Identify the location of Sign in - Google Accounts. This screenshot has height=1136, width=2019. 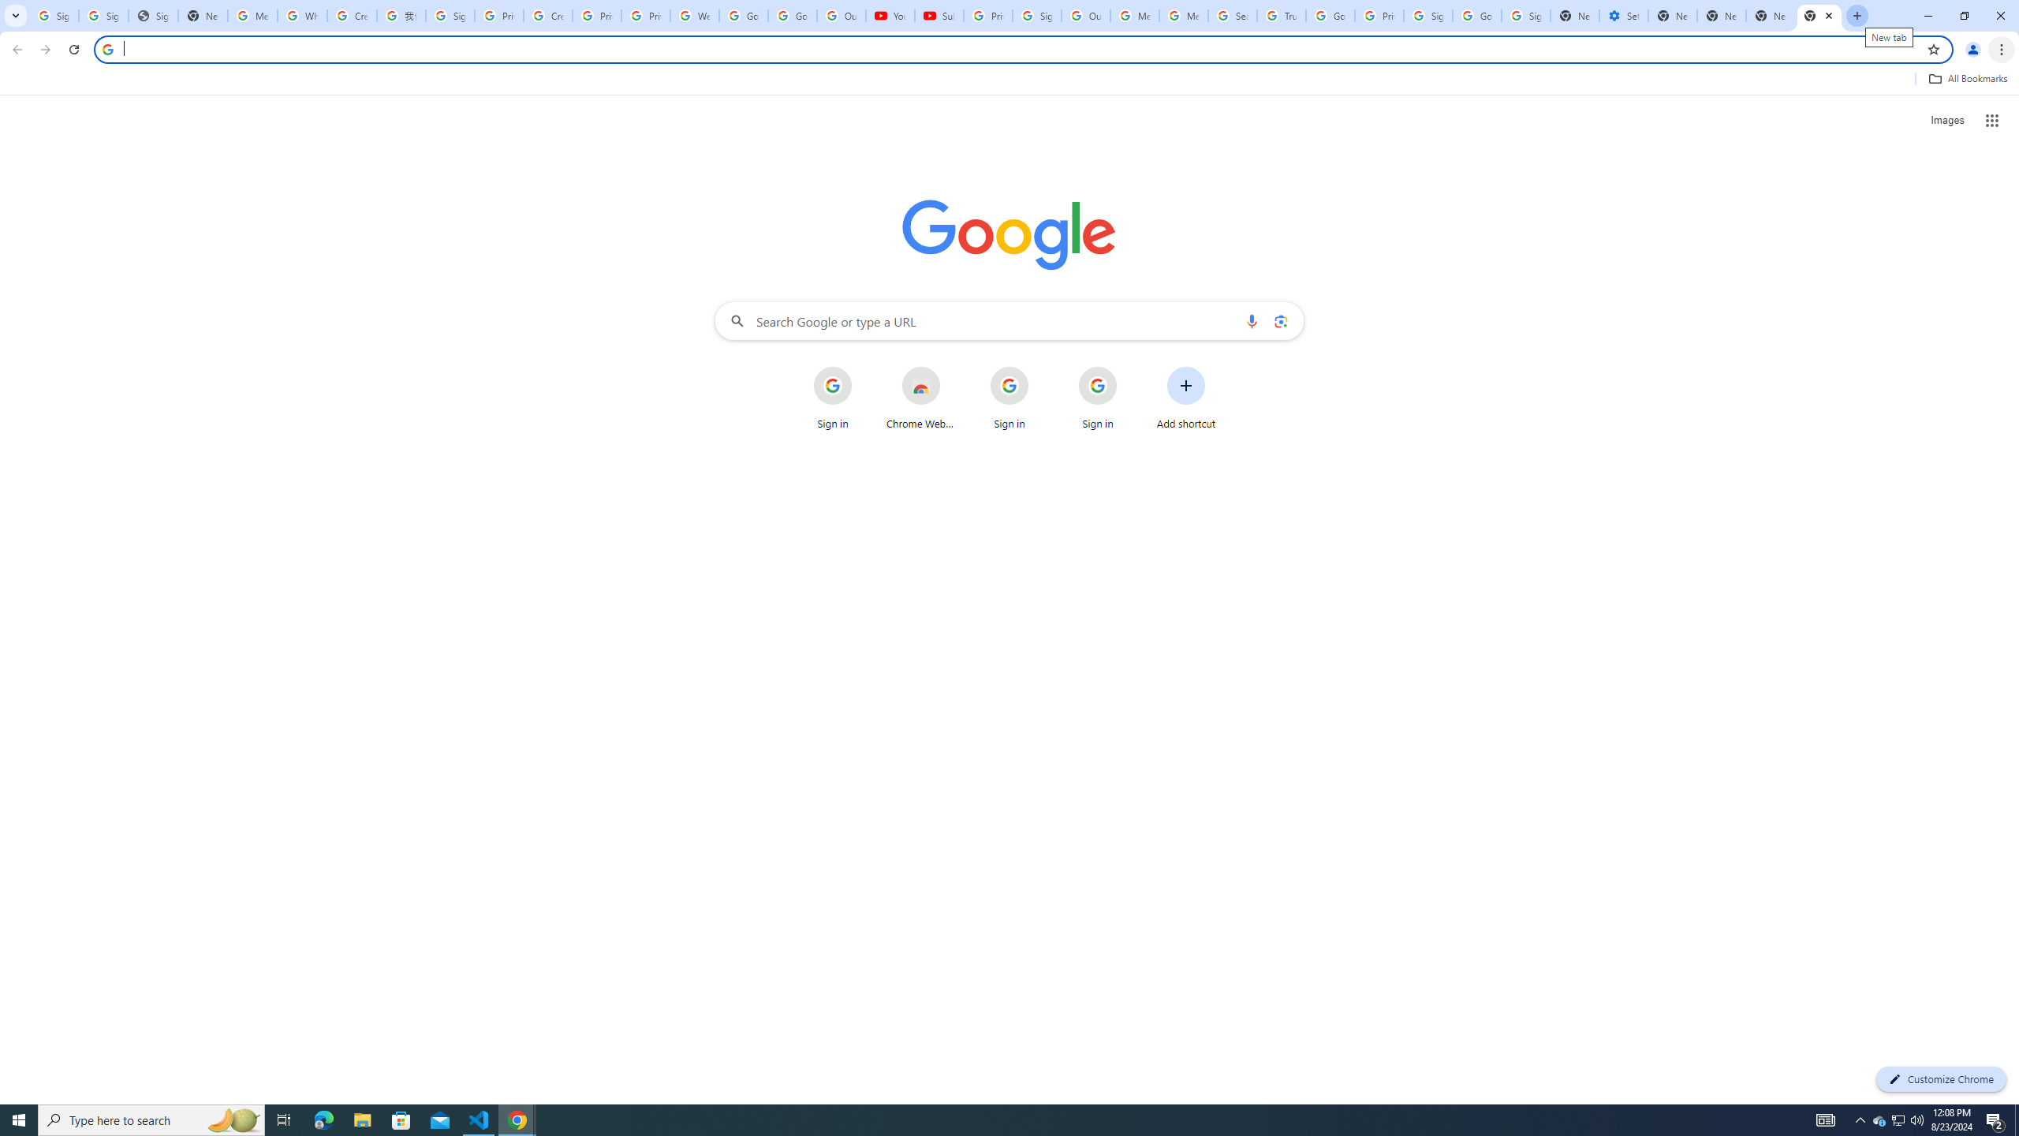
(104, 16).